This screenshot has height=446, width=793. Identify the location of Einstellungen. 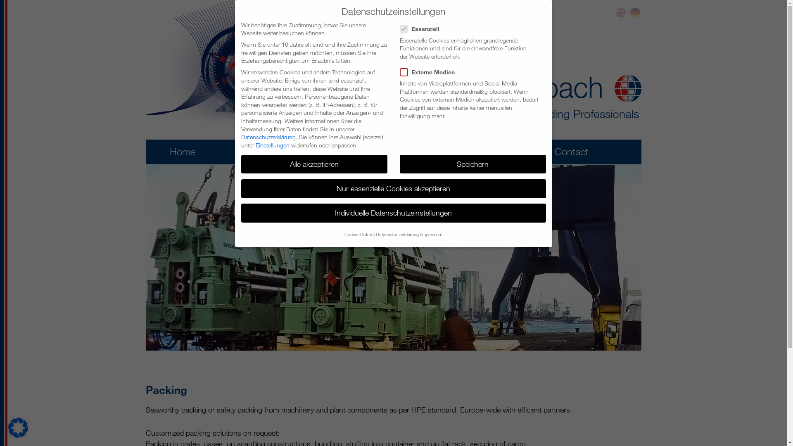
(272, 145).